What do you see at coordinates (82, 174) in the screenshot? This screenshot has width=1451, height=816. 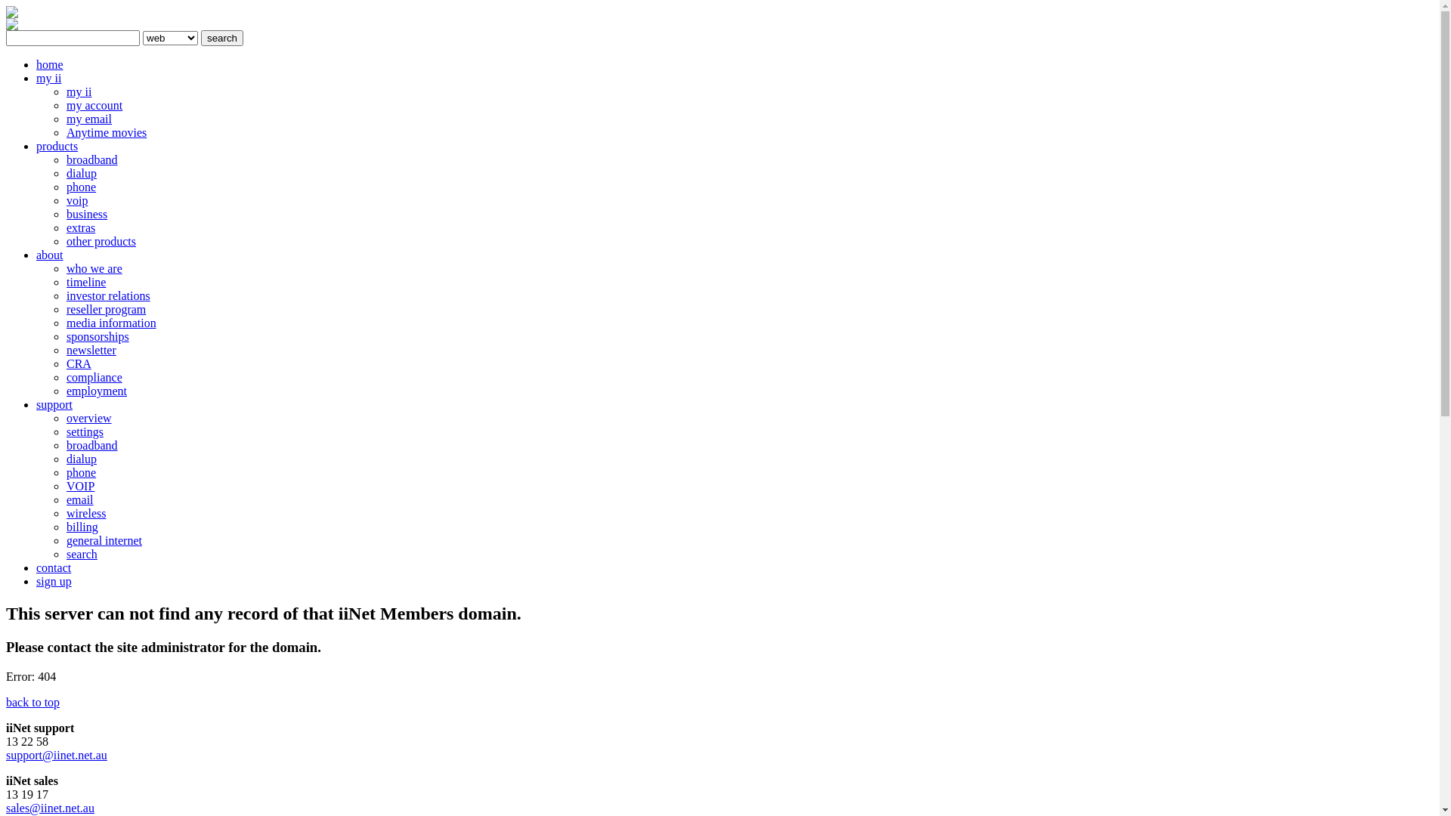 I see `dialup` at bounding box center [82, 174].